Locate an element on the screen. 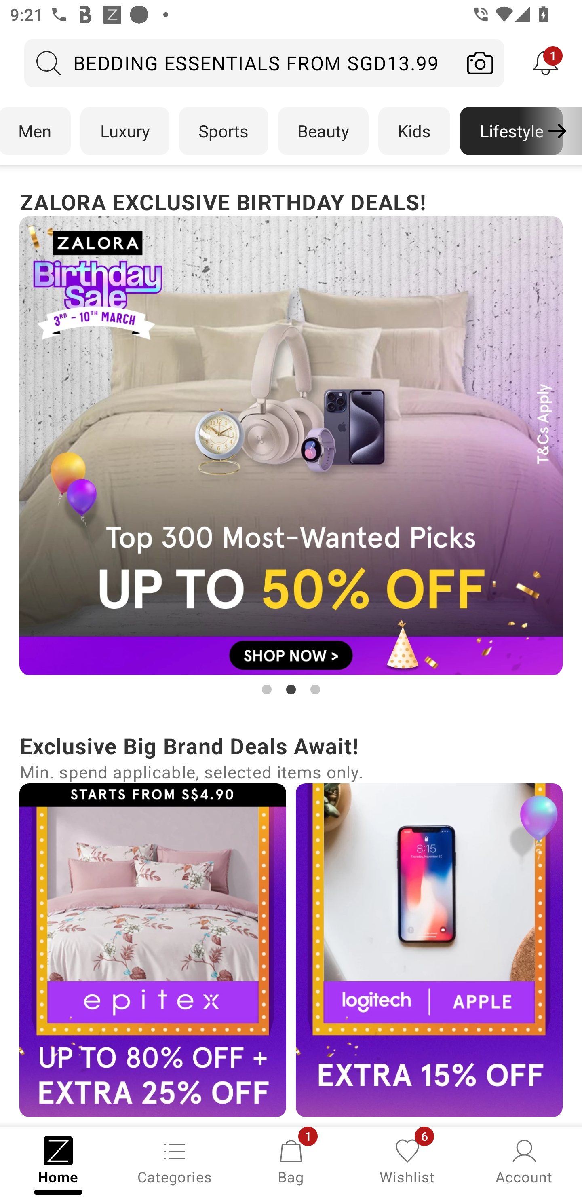 This screenshot has height=1197, width=582. Bag, 1 new notification Bag is located at coordinates (291, 1161).